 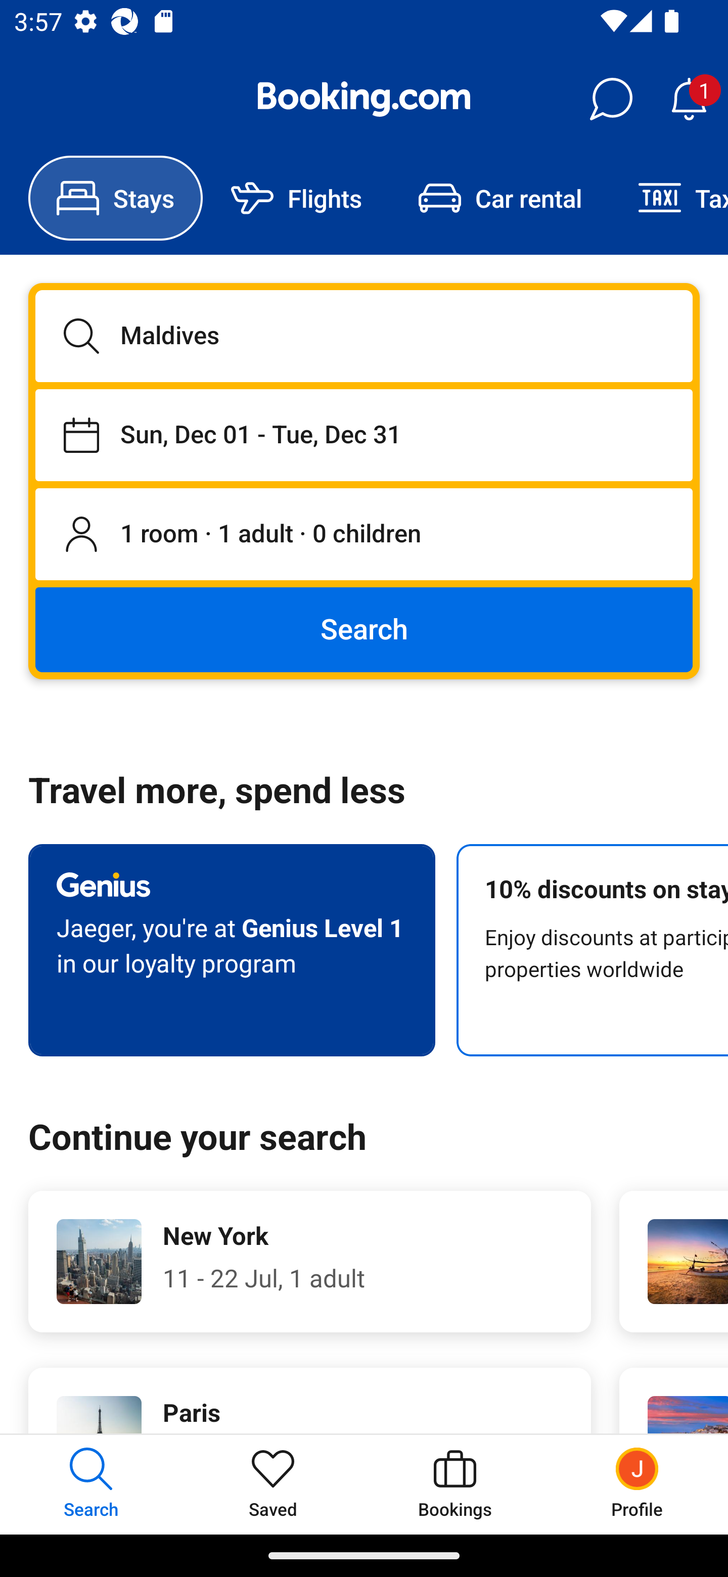 I want to click on Messages, so click(x=611, y=99).